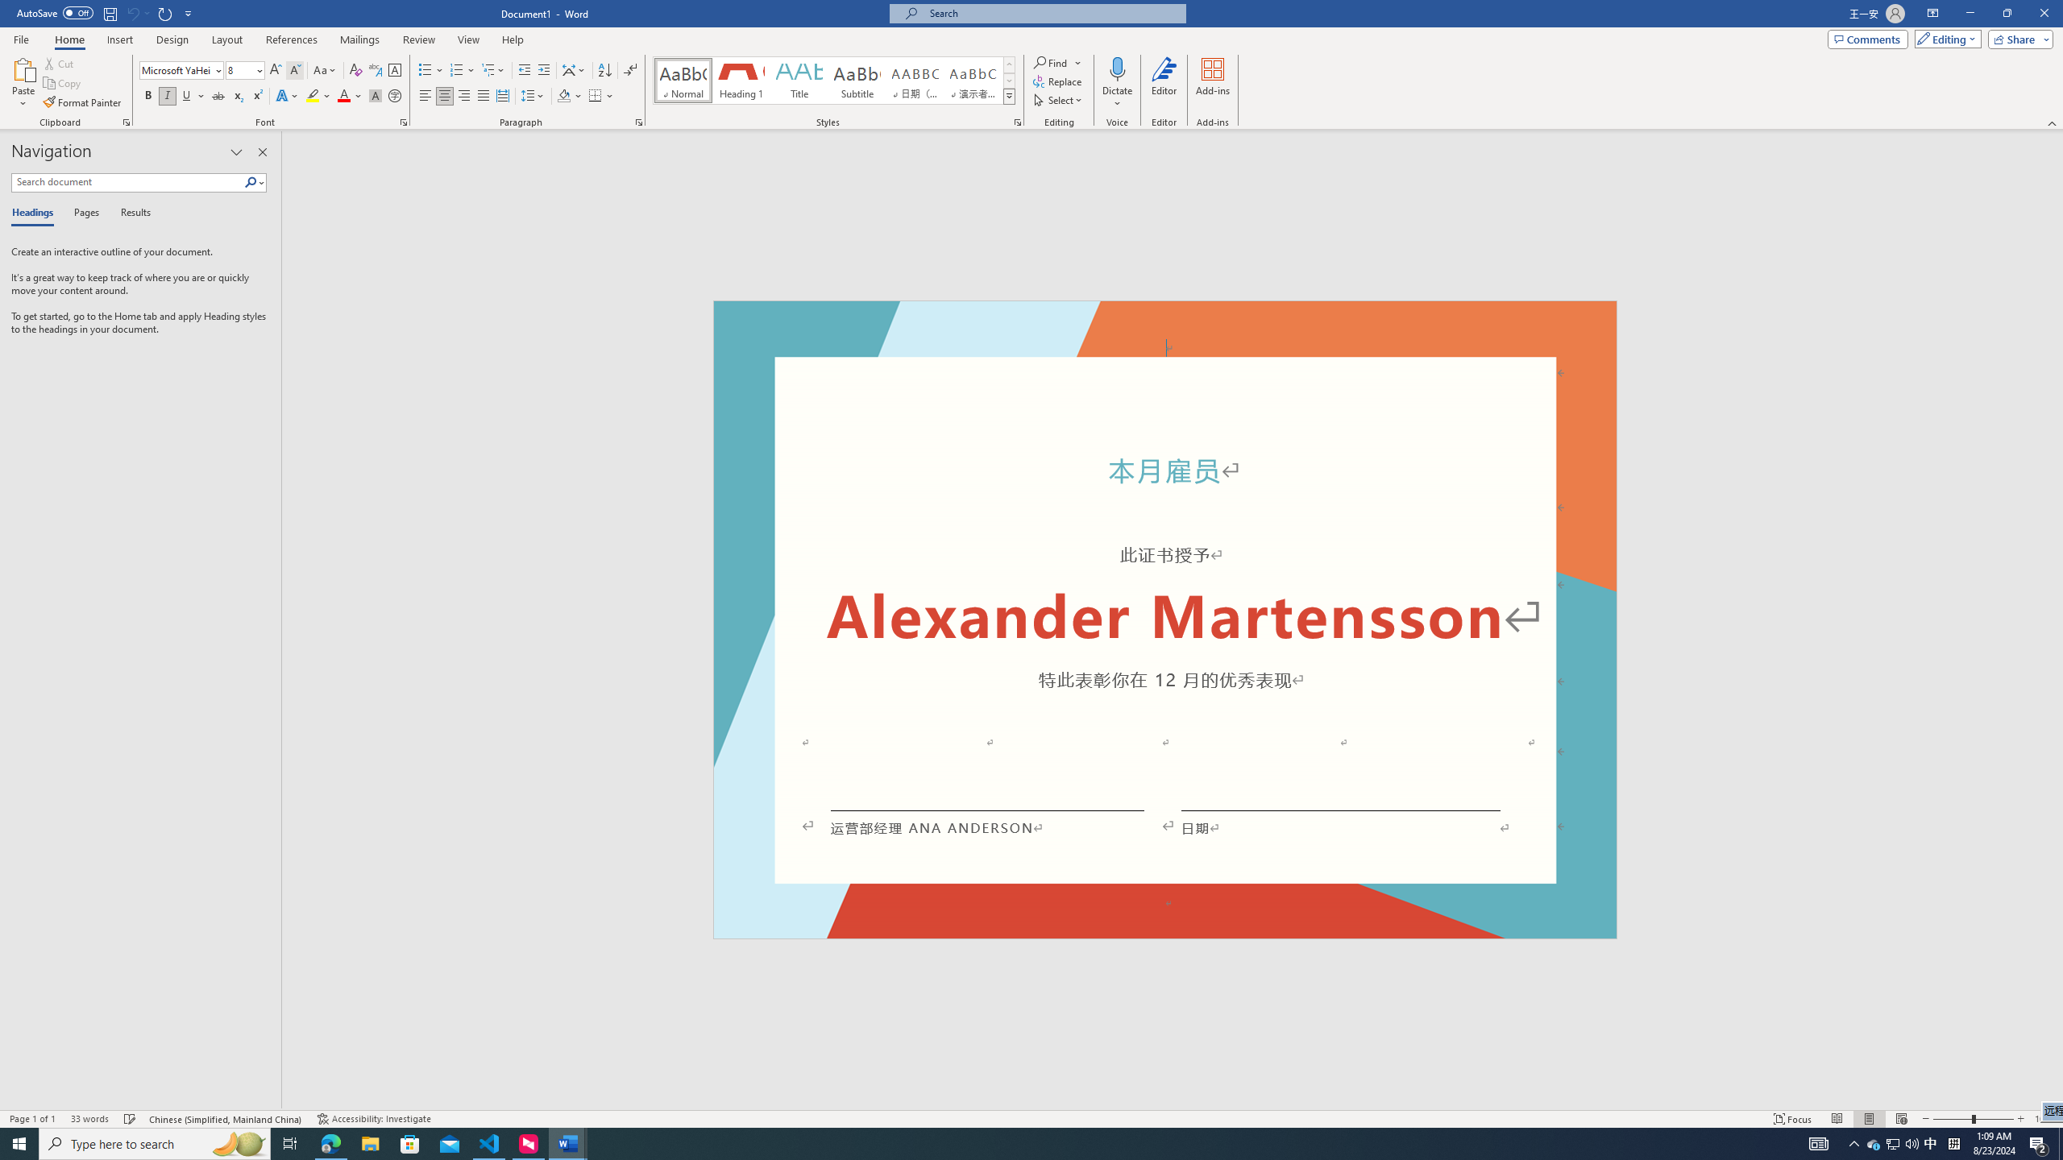 The image size is (2063, 1160). Describe the element at coordinates (513, 39) in the screenshot. I see `Help` at that location.